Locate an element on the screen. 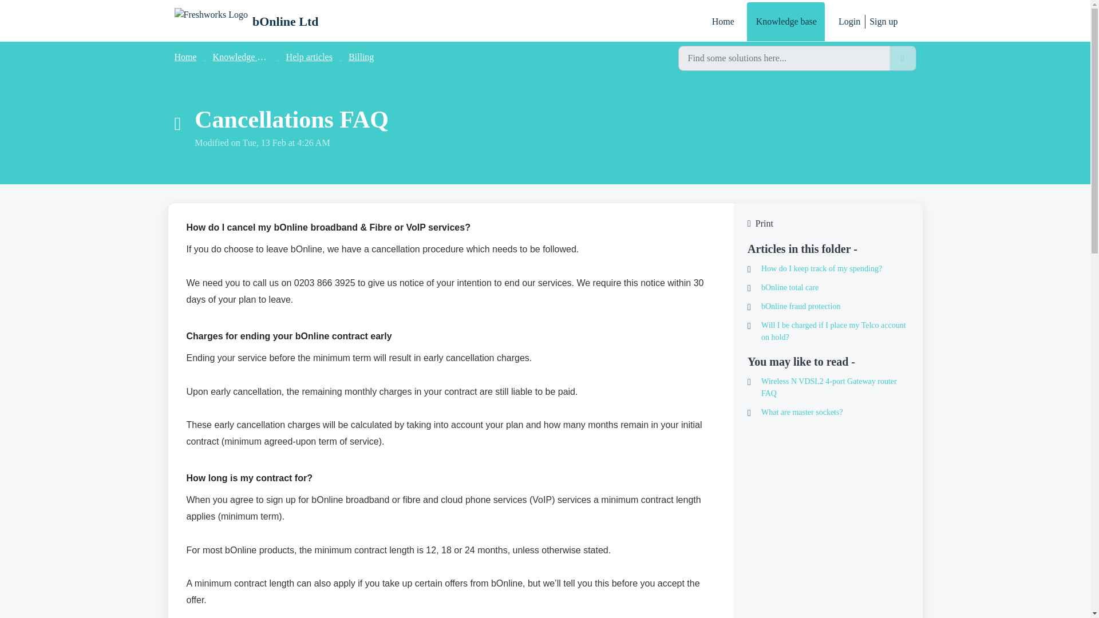  bOnline fraud protection is located at coordinates (828, 306).